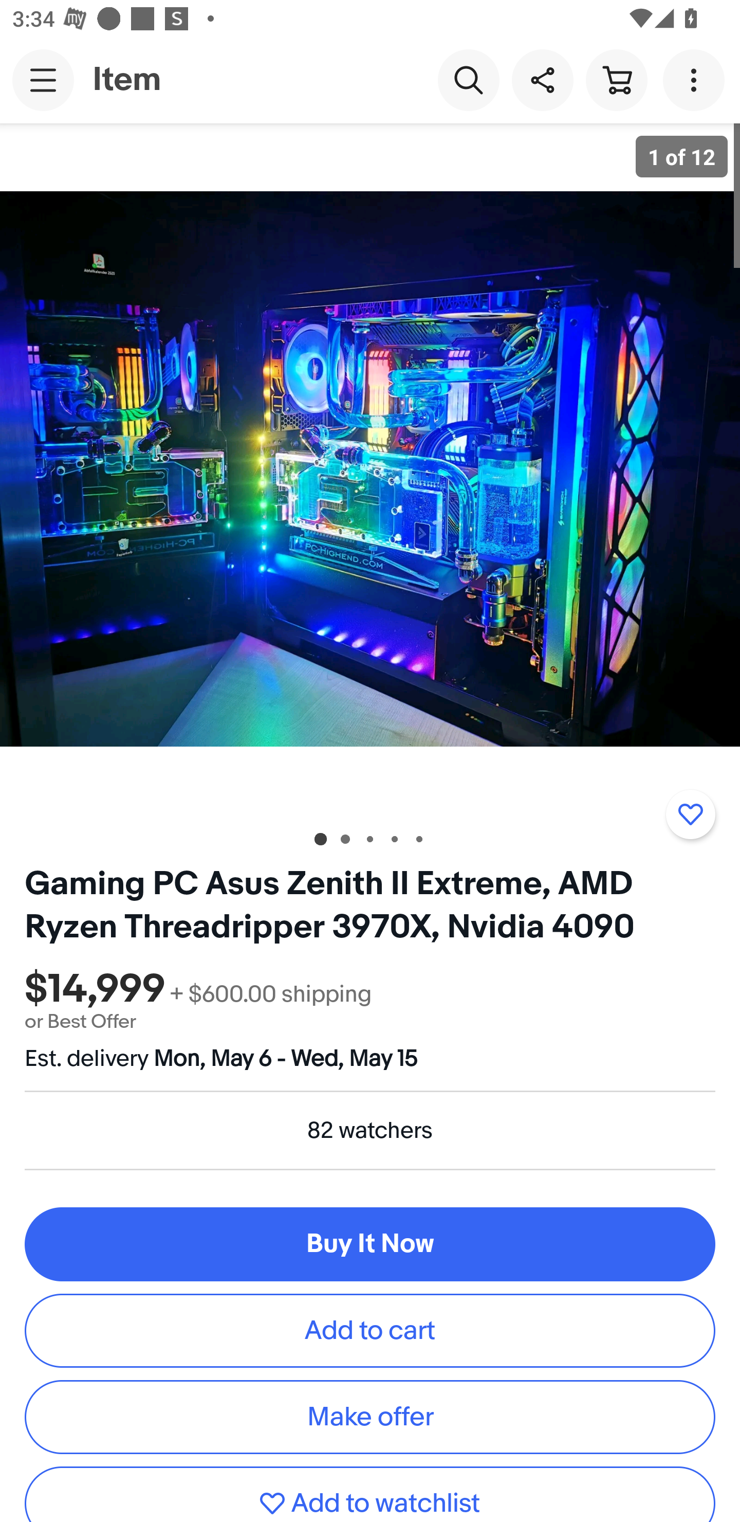  I want to click on Add to cart, so click(370, 1331).